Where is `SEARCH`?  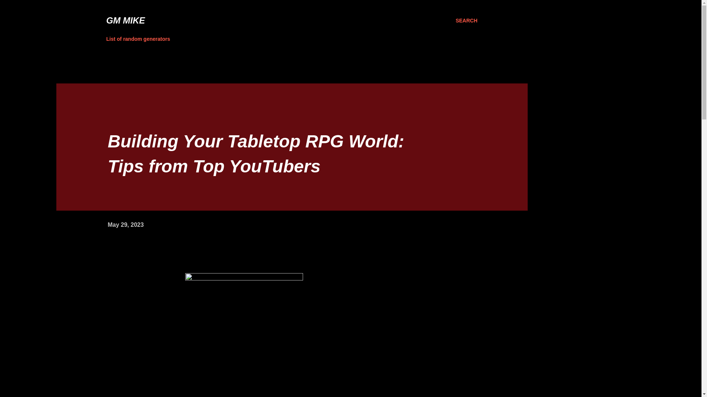
SEARCH is located at coordinates (466, 21).